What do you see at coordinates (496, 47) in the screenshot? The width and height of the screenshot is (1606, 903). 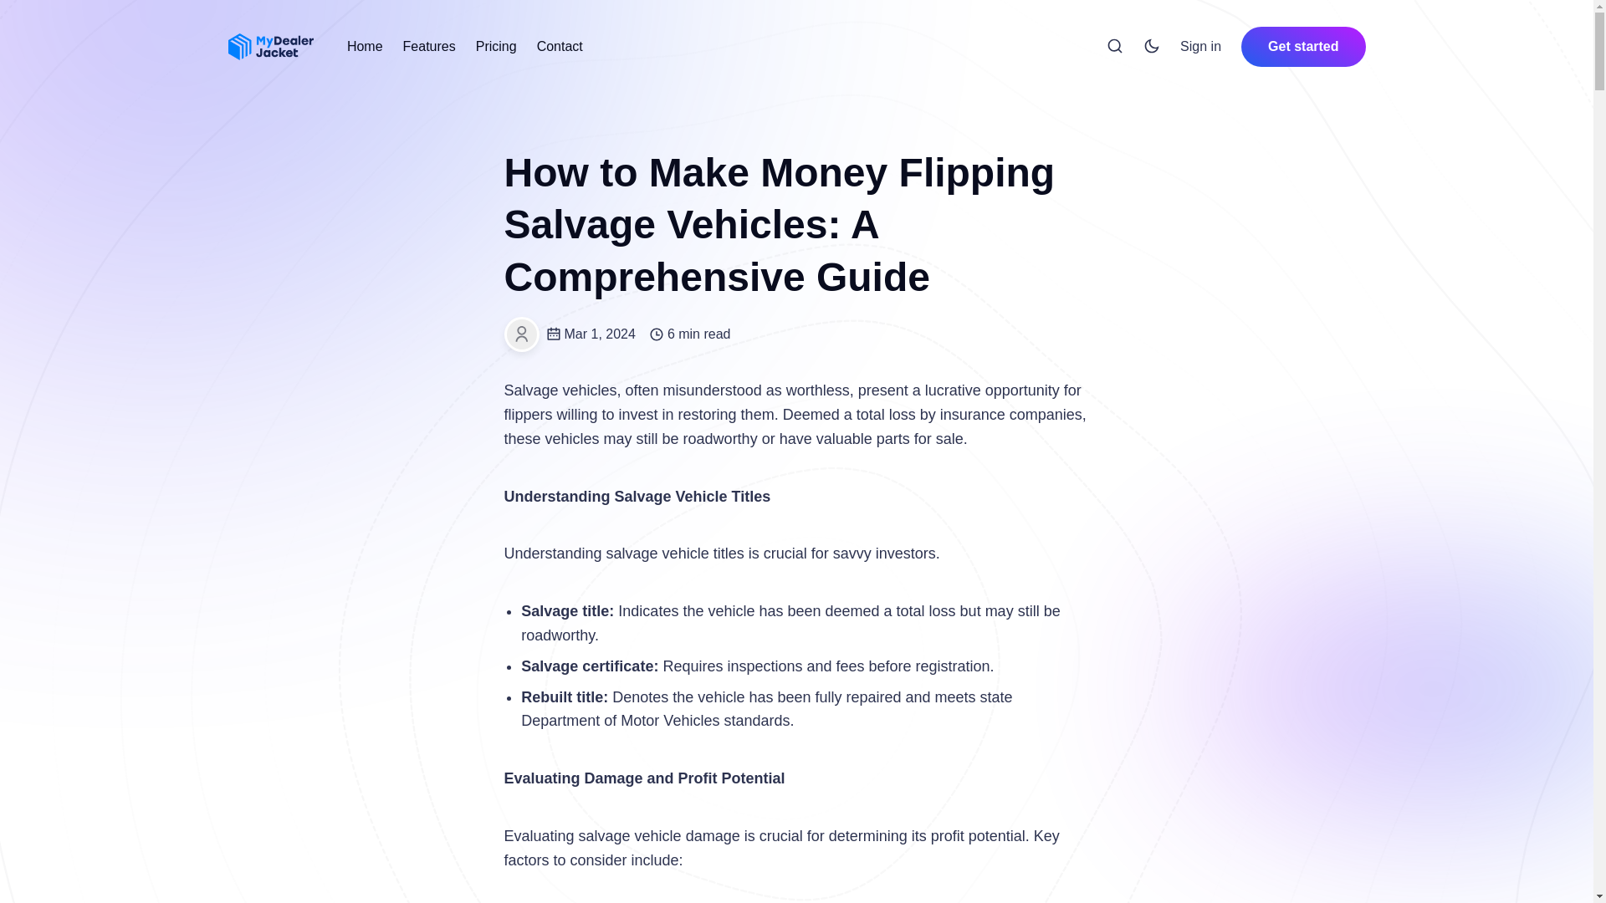 I see `Pricing` at bounding box center [496, 47].